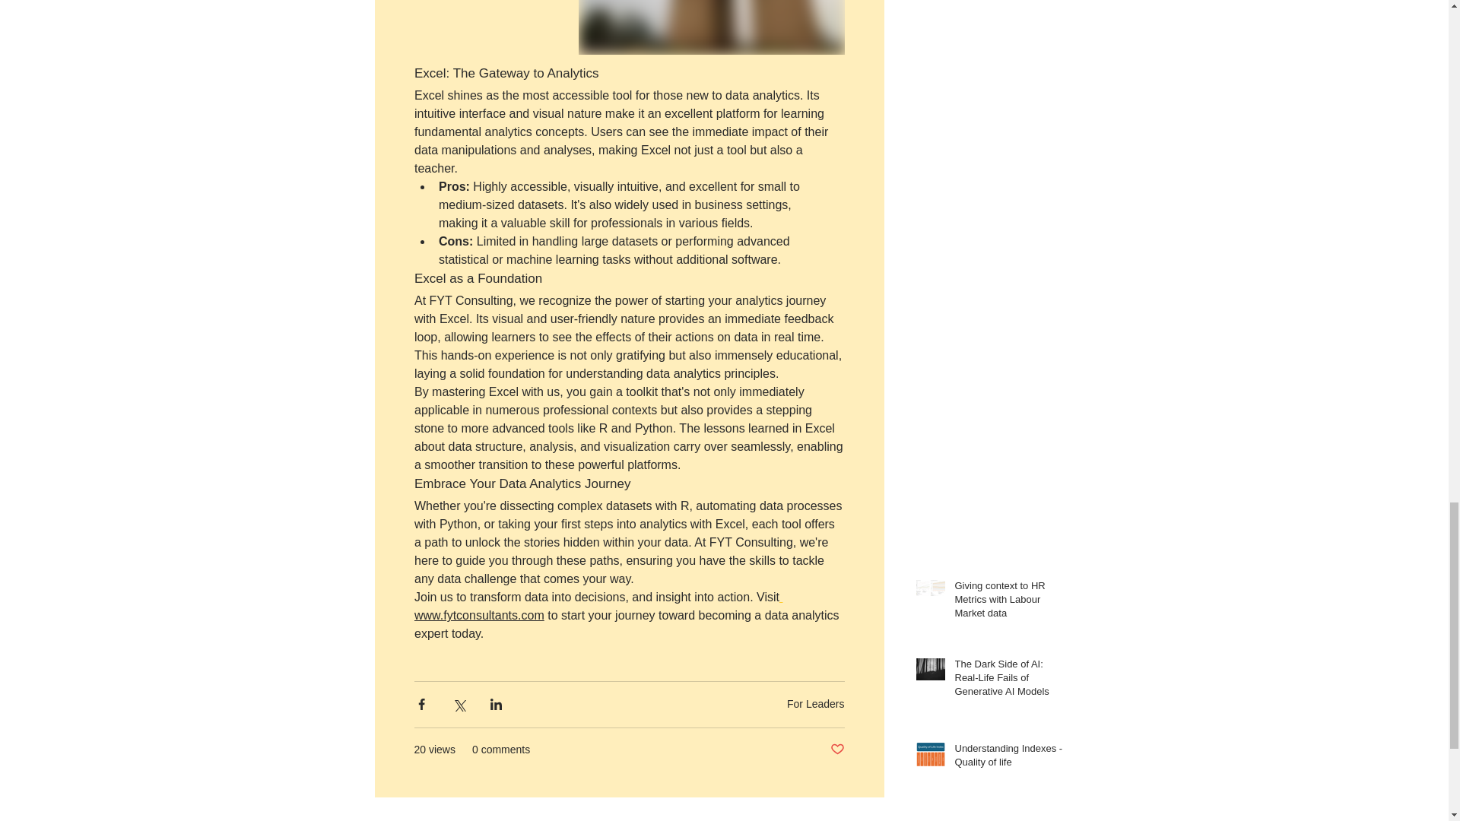  Describe the element at coordinates (838, 750) in the screenshot. I see `Post not marked as liked` at that location.